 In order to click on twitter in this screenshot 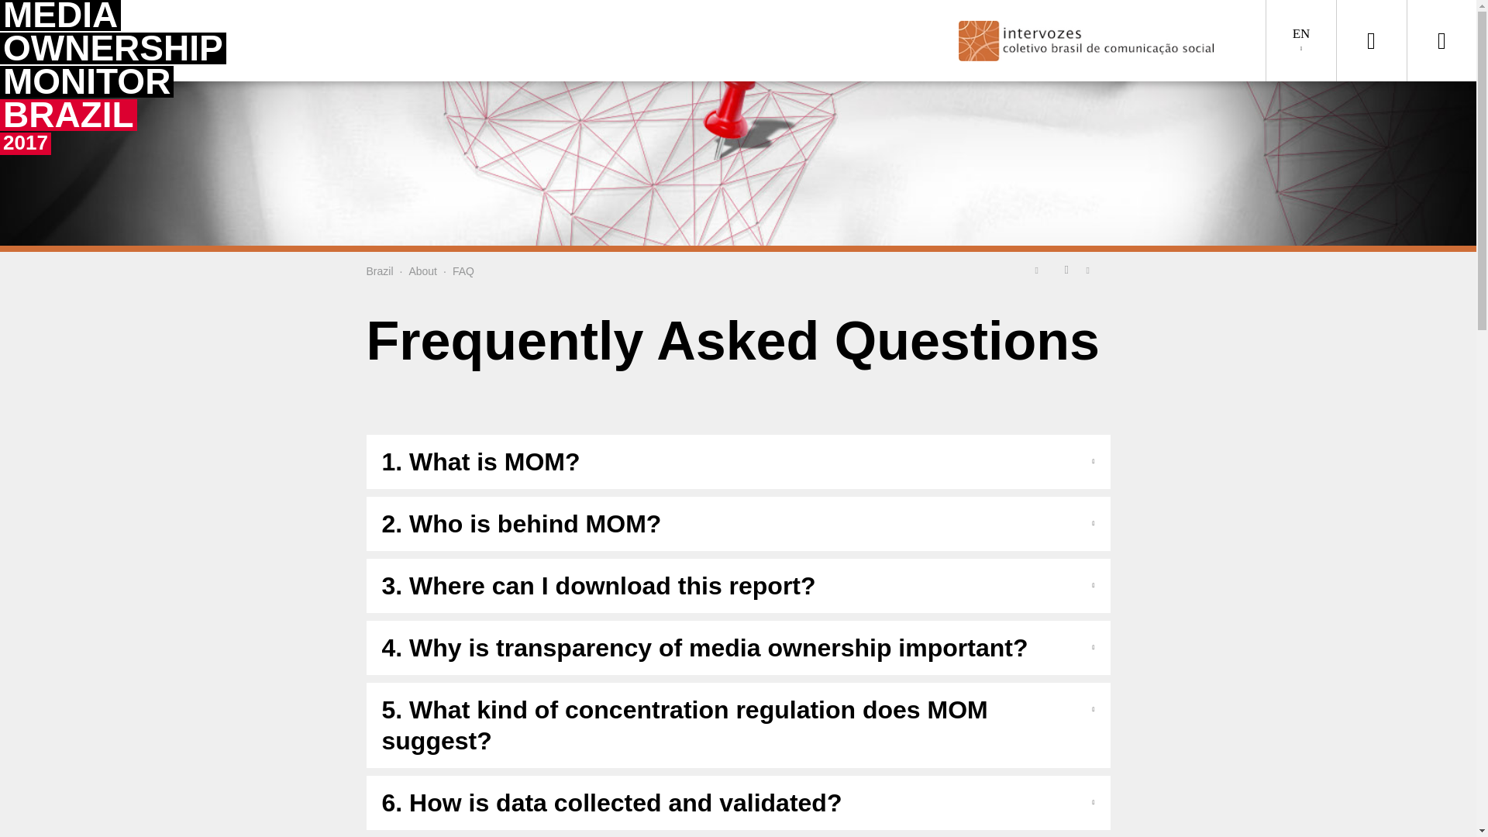, I will do `click(1040, 269)`.